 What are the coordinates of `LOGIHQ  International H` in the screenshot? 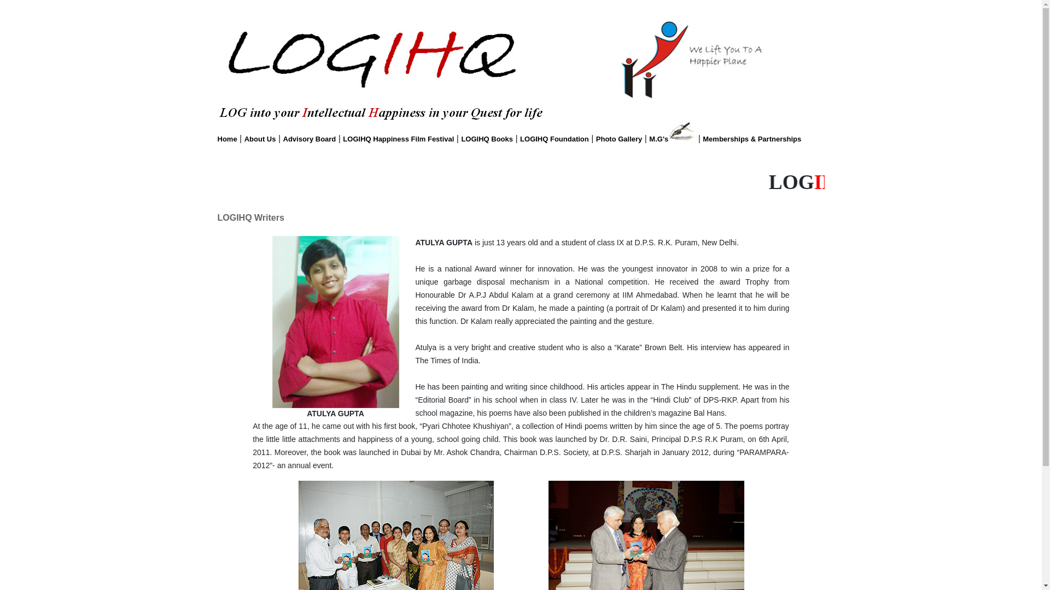 It's located at (521, 182).